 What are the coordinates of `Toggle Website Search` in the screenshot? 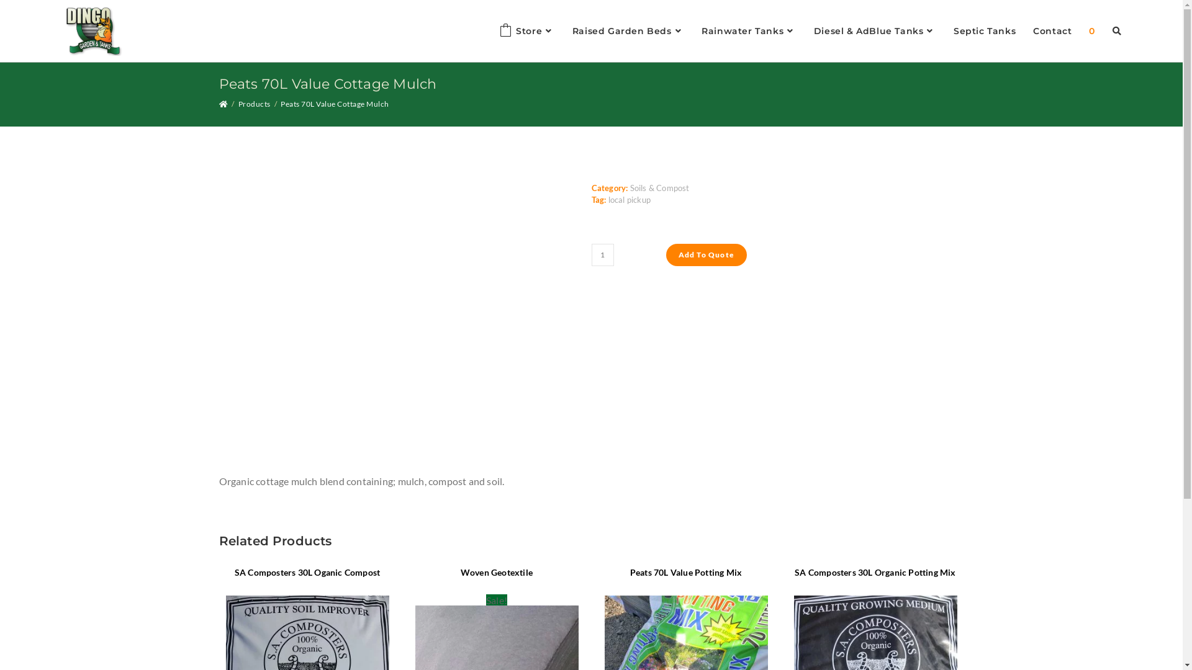 It's located at (1117, 31).